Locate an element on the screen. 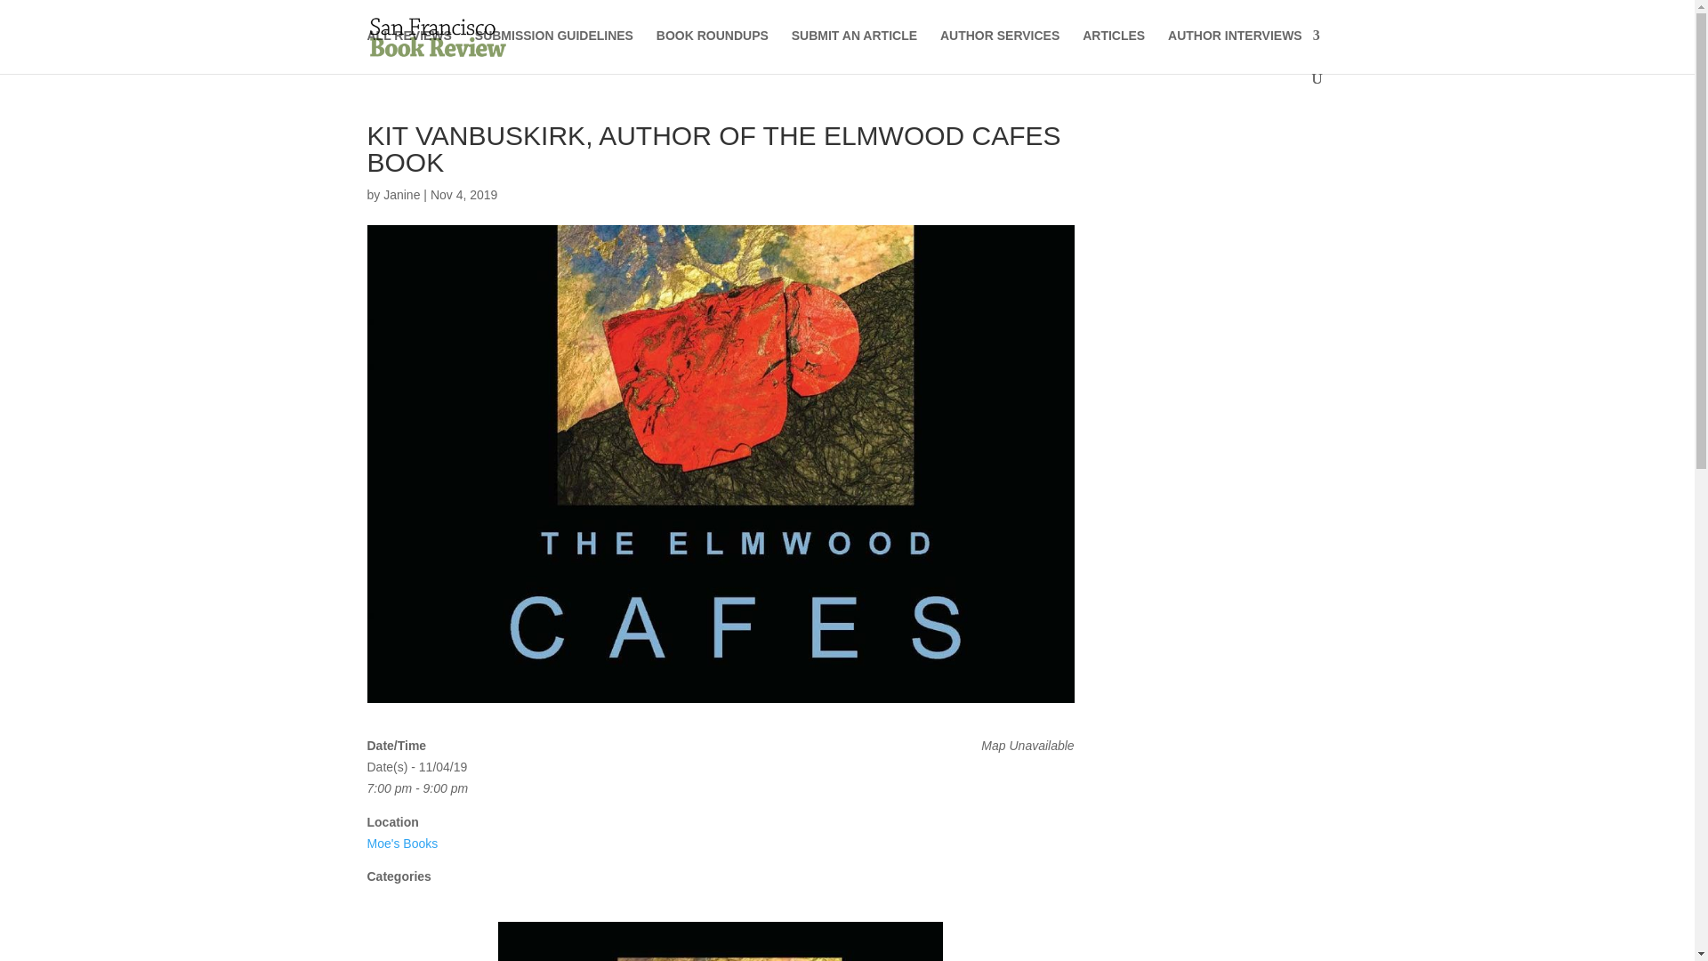 Image resolution: width=1708 pixels, height=961 pixels. SUBMIT AN ARTICLE is located at coordinates (854, 50).